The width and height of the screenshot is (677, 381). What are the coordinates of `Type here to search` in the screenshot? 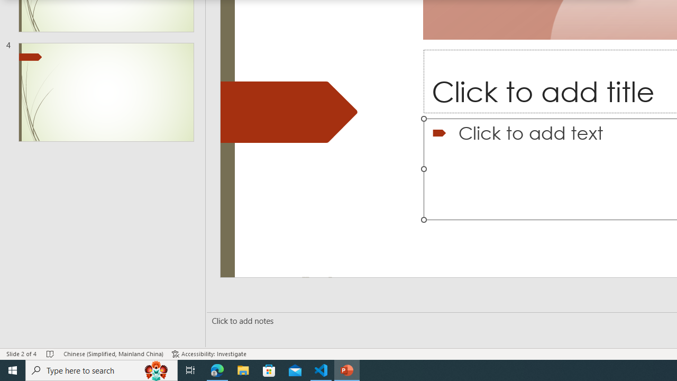 It's located at (102, 370).